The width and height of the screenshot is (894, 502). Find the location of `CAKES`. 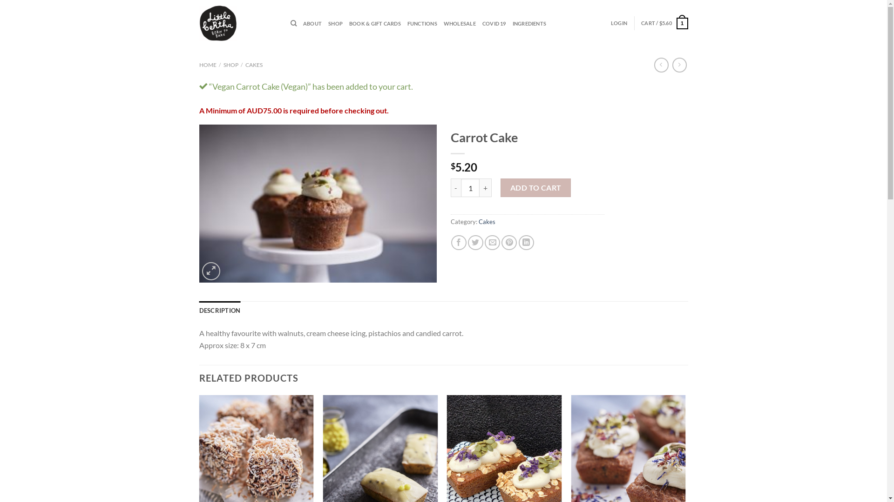

CAKES is located at coordinates (254, 65).